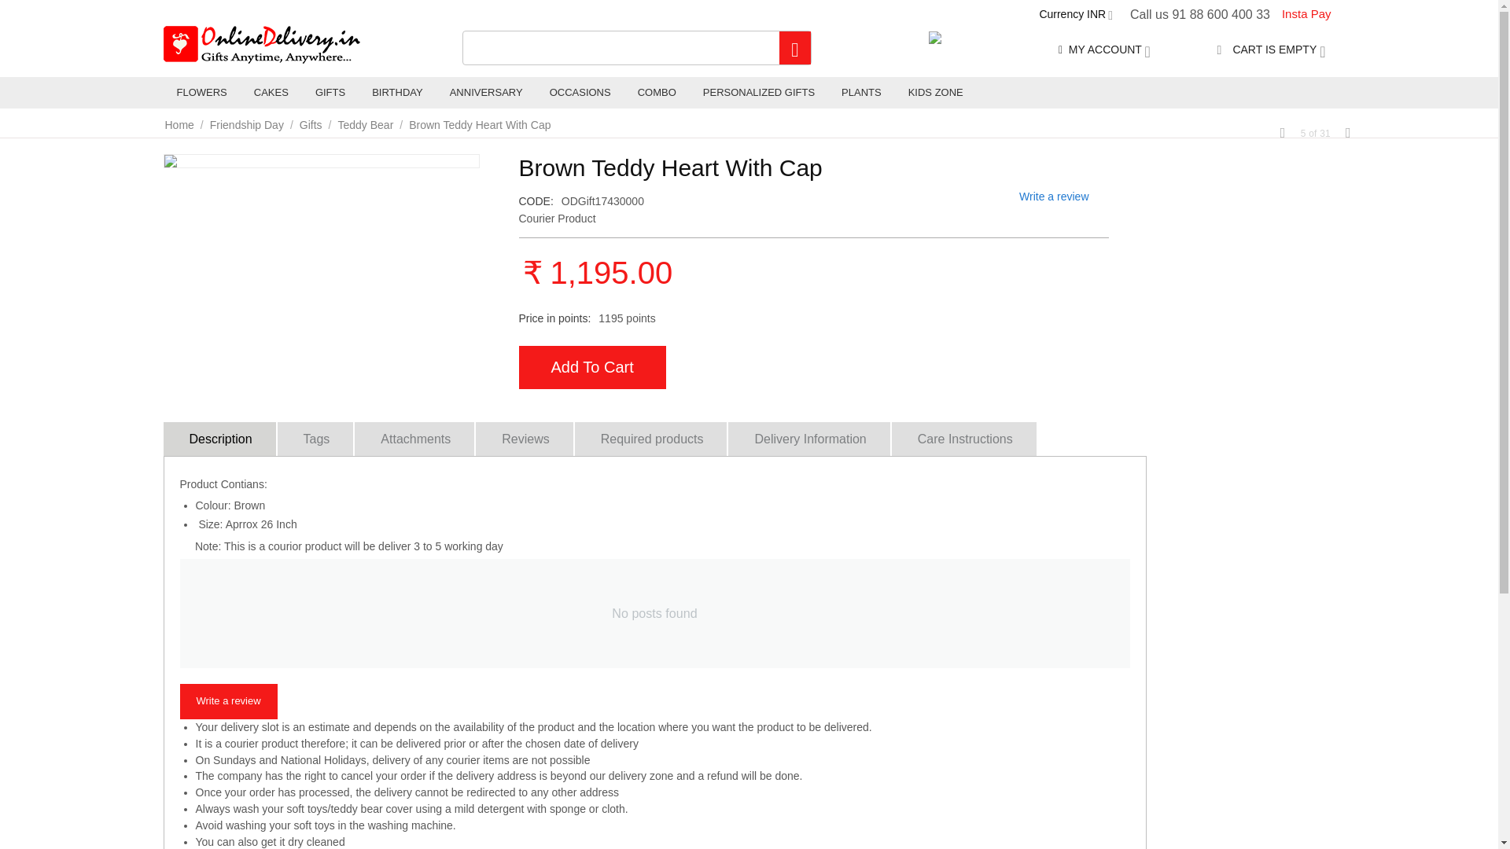 This screenshot has height=849, width=1510. What do you see at coordinates (637, 47) in the screenshot?
I see `Search products` at bounding box center [637, 47].